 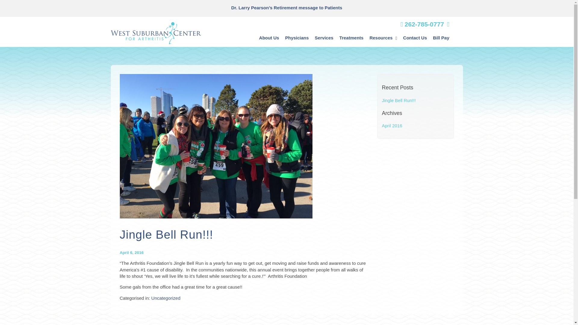 I want to click on Resources, so click(x=383, y=38).